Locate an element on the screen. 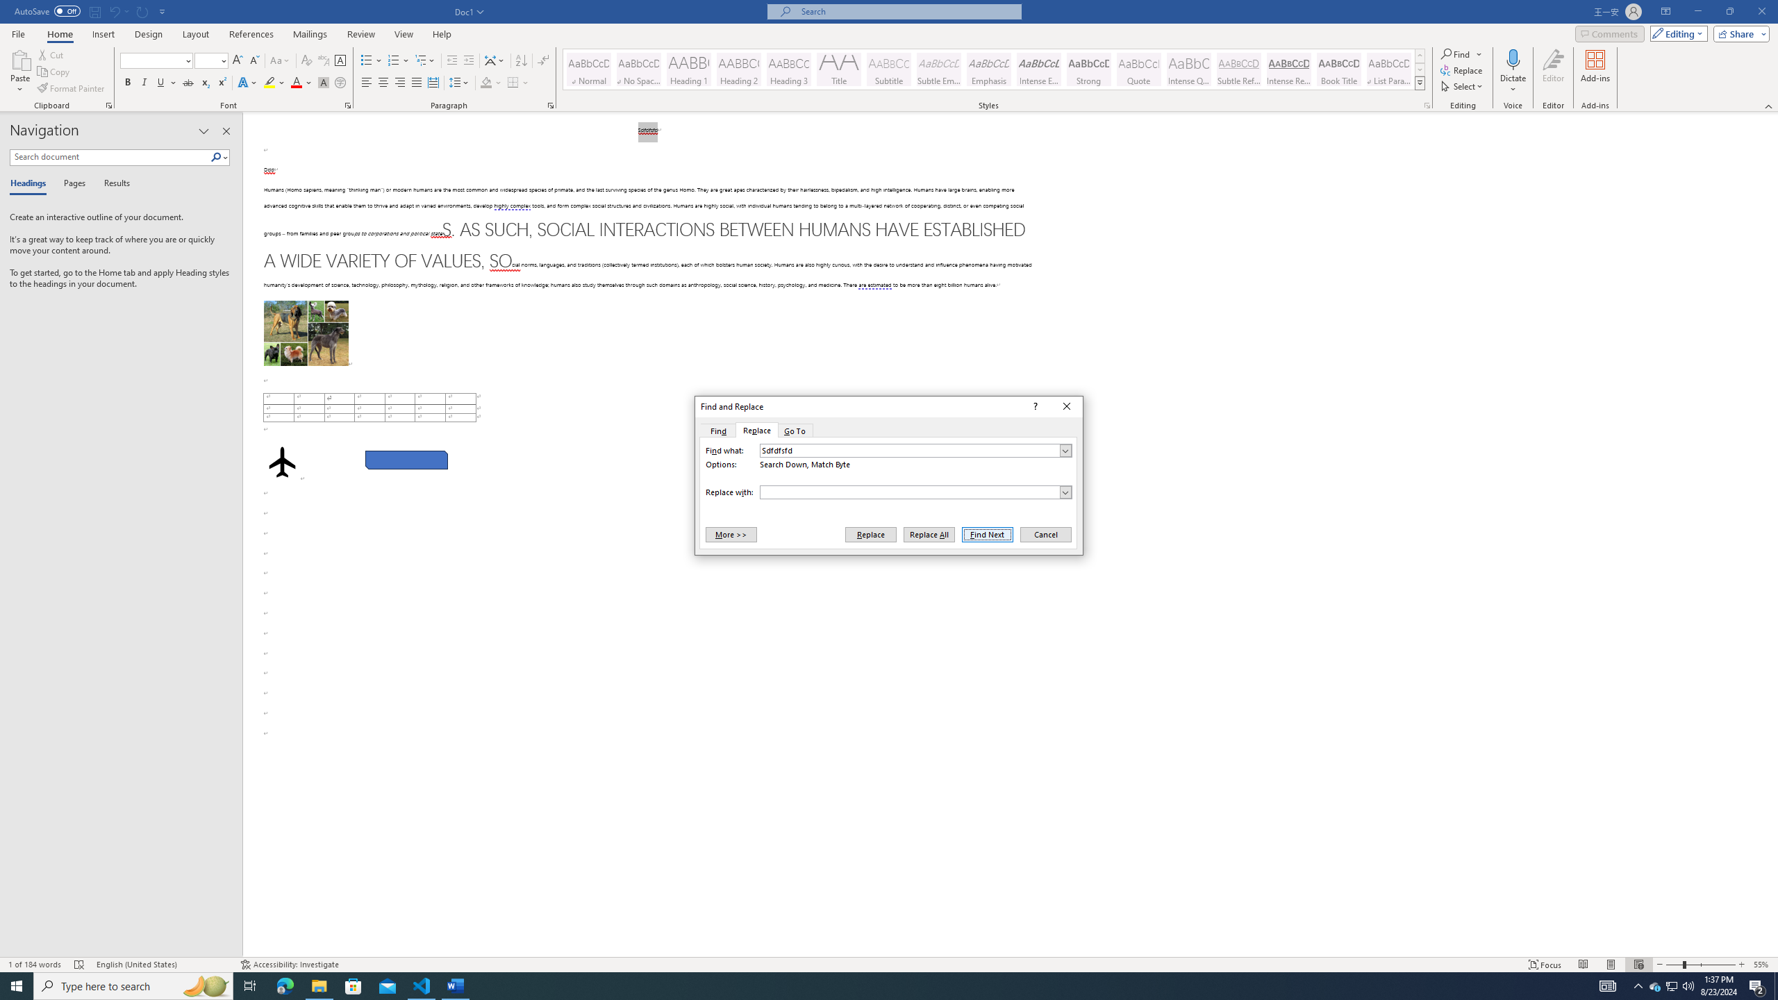 Image resolution: width=1778 pixels, height=1000 pixels. Print Layout is located at coordinates (1610, 965).